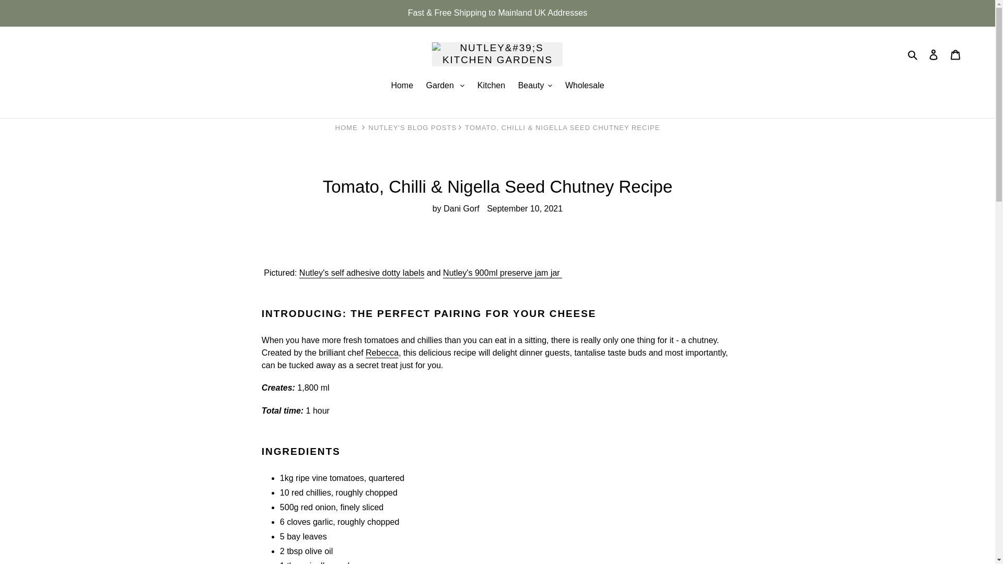 This screenshot has height=564, width=1003. I want to click on Nutley's Kitchen Gardens, so click(346, 127).